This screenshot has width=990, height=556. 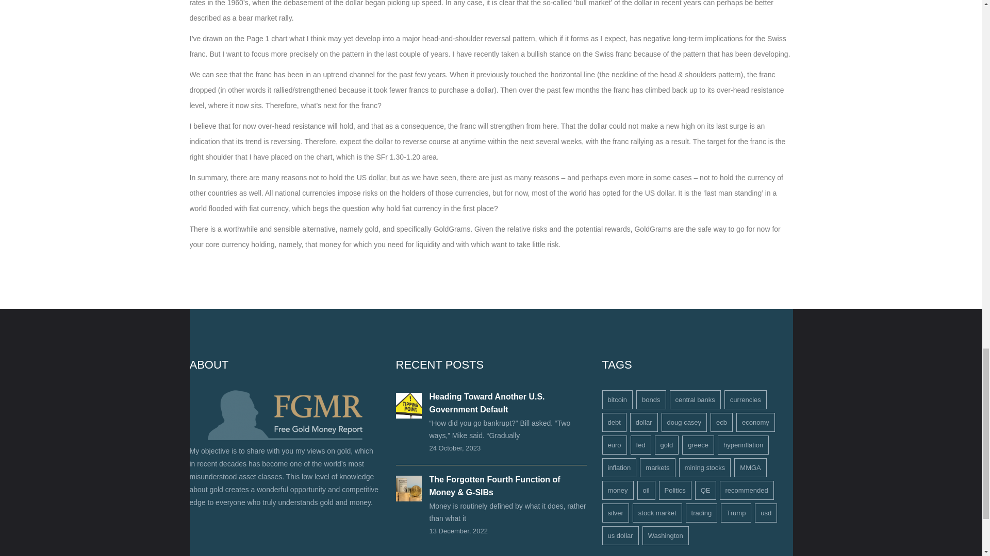 I want to click on Politics, so click(x=675, y=490).